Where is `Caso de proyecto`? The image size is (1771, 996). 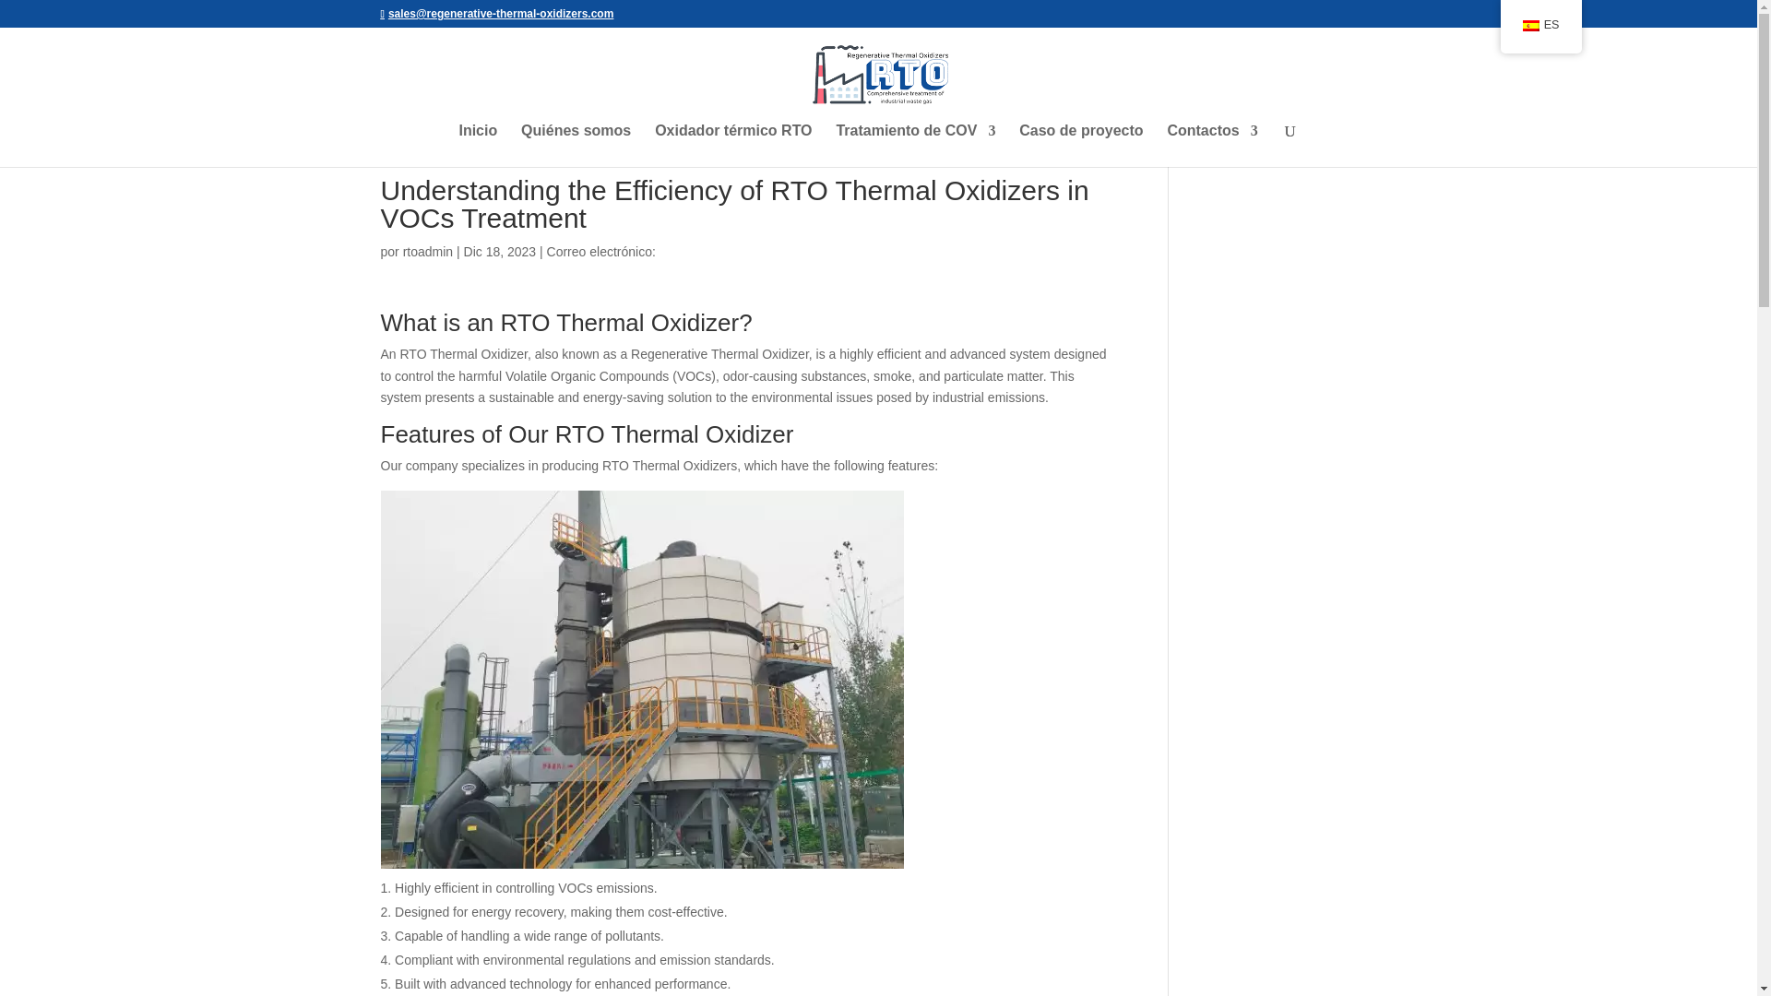 Caso de proyecto is located at coordinates (1081, 146).